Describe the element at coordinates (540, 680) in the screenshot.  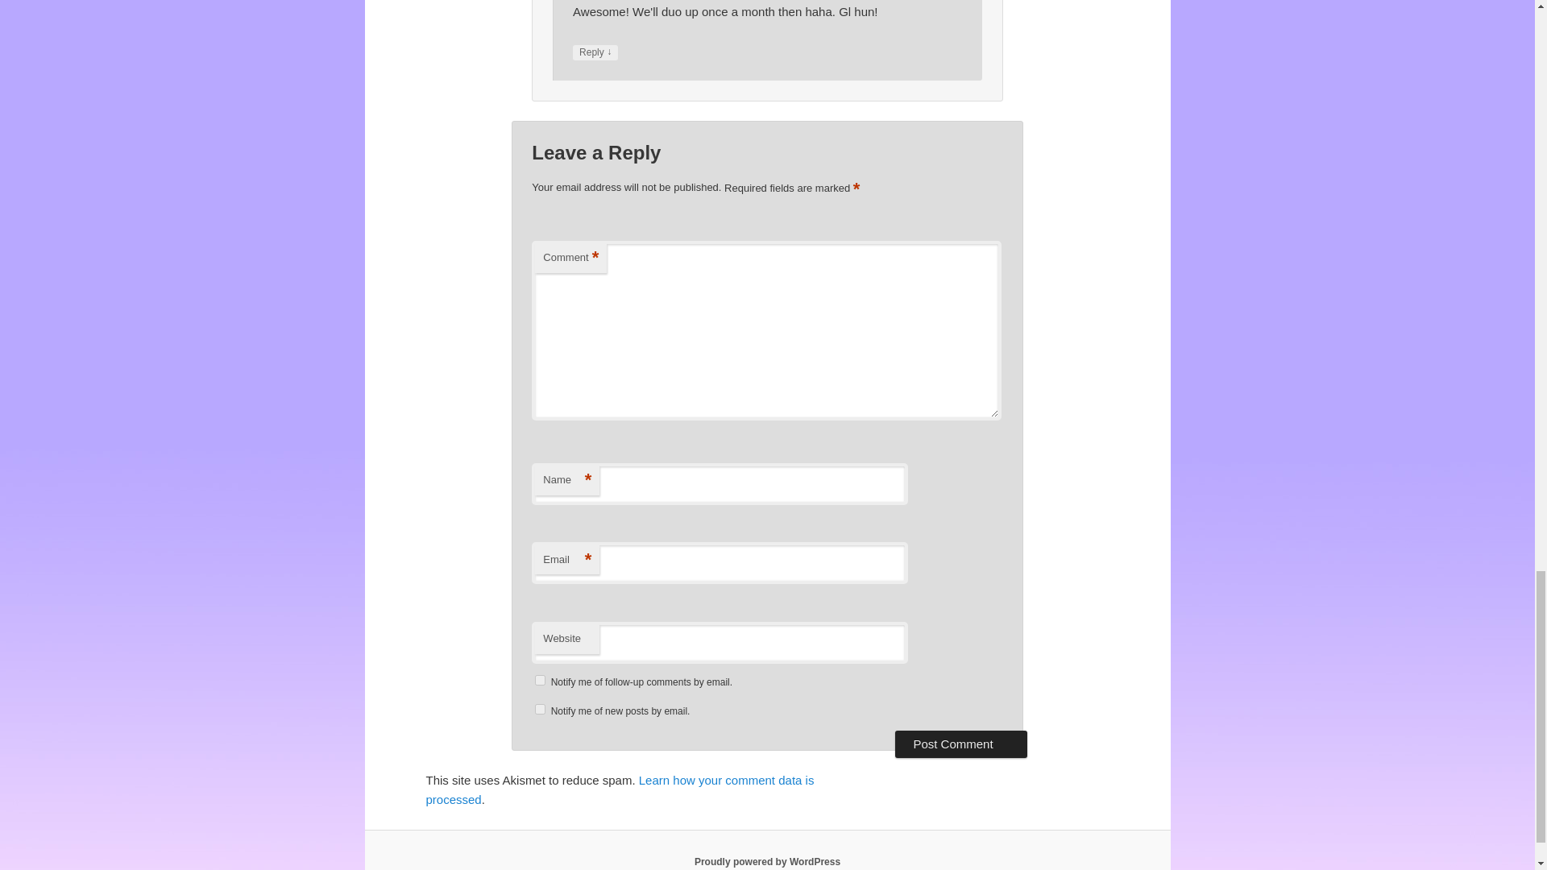
I see `subscribe` at that location.